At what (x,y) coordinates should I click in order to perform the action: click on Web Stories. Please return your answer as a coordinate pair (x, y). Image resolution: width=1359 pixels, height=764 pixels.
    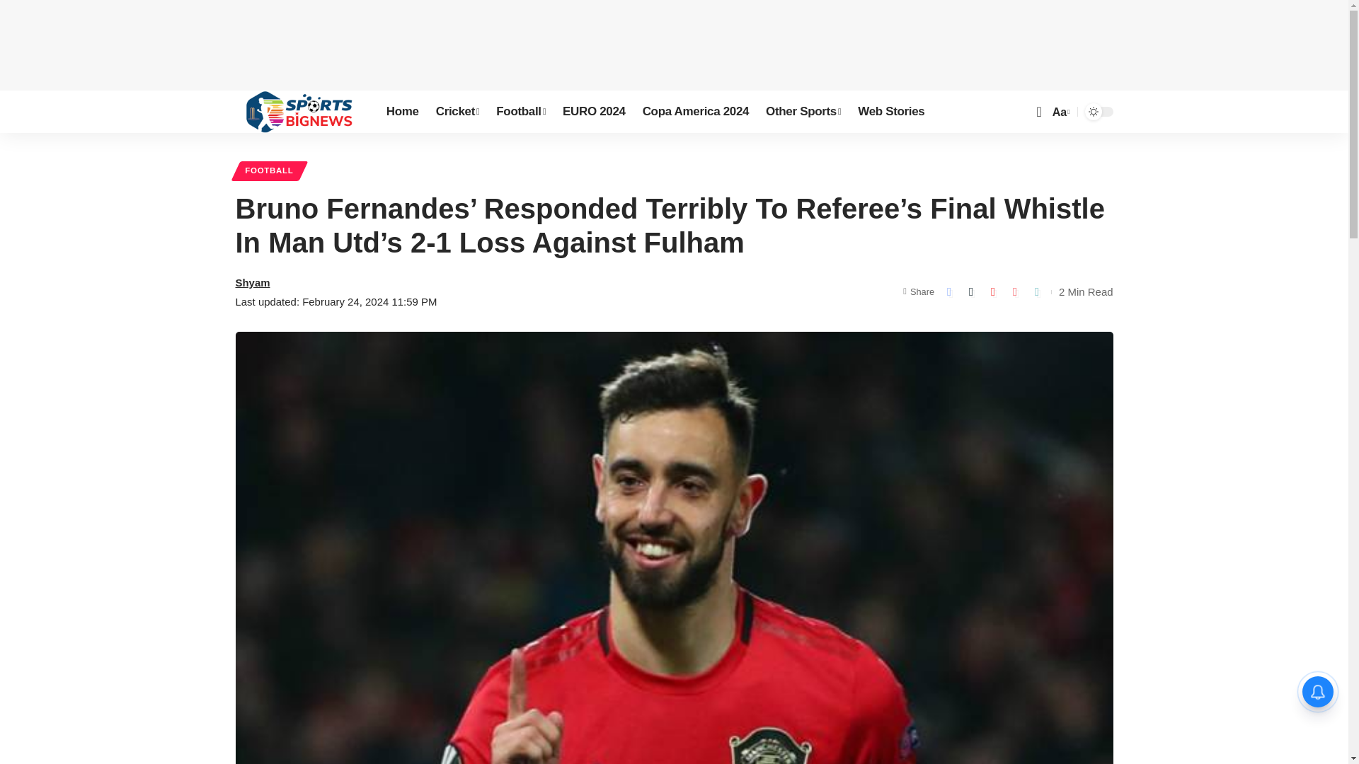
    Looking at the image, I should click on (890, 112).